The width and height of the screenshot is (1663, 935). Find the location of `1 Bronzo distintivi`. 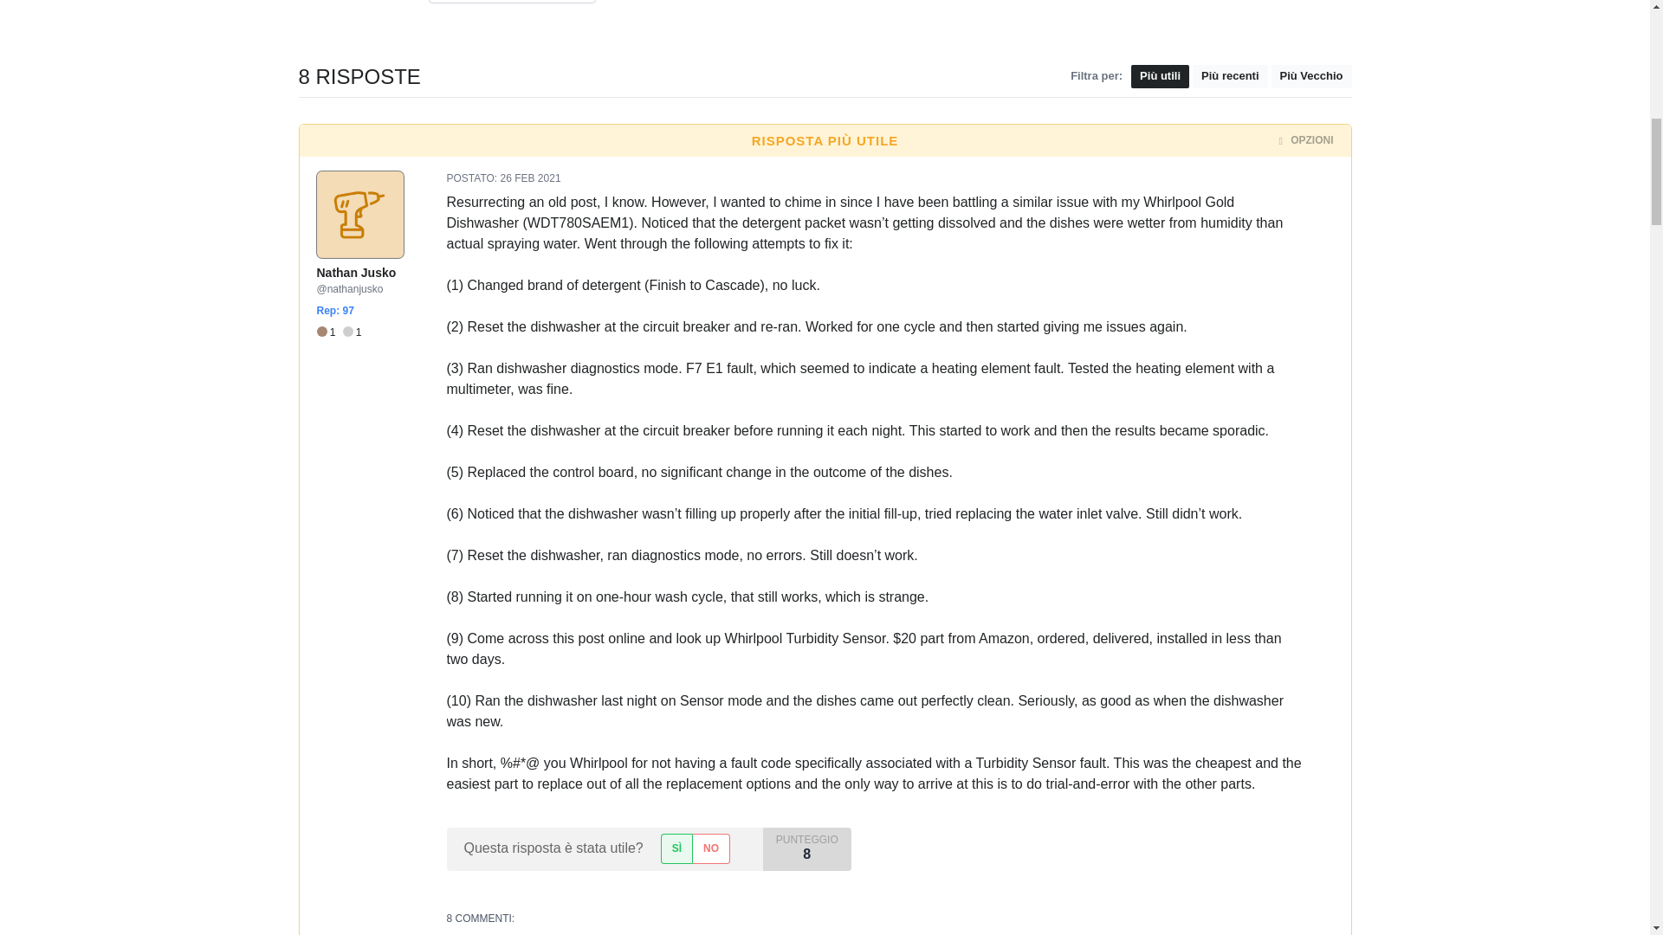

1 Bronzo distintivi is located at coordinates (329, 332).